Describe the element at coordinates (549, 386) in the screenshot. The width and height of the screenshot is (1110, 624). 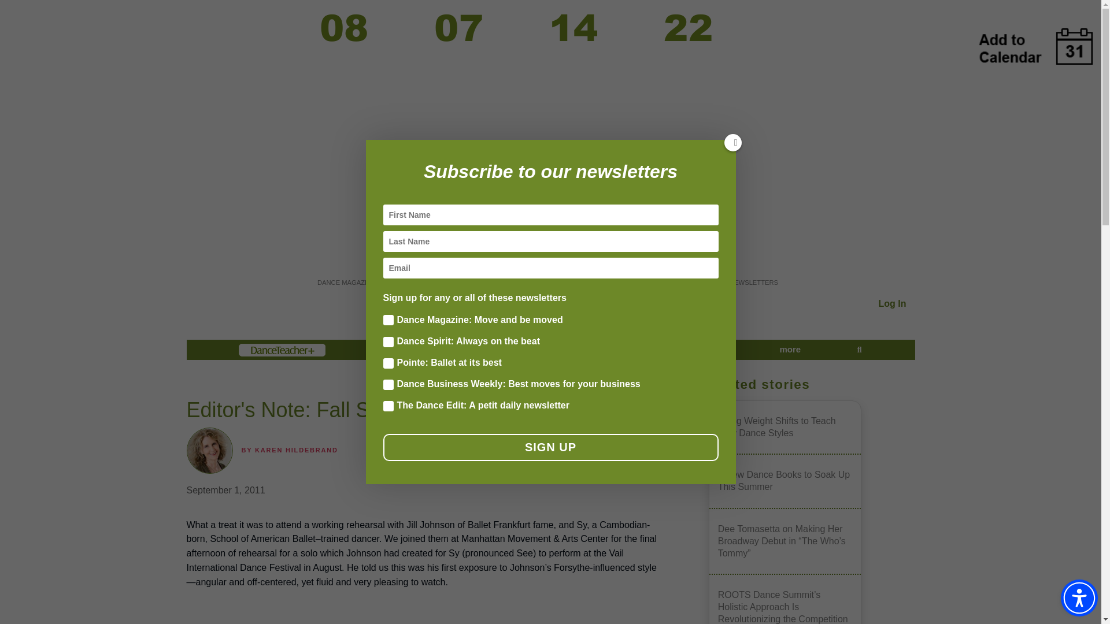
I see `Share on Pinterest` at that location.